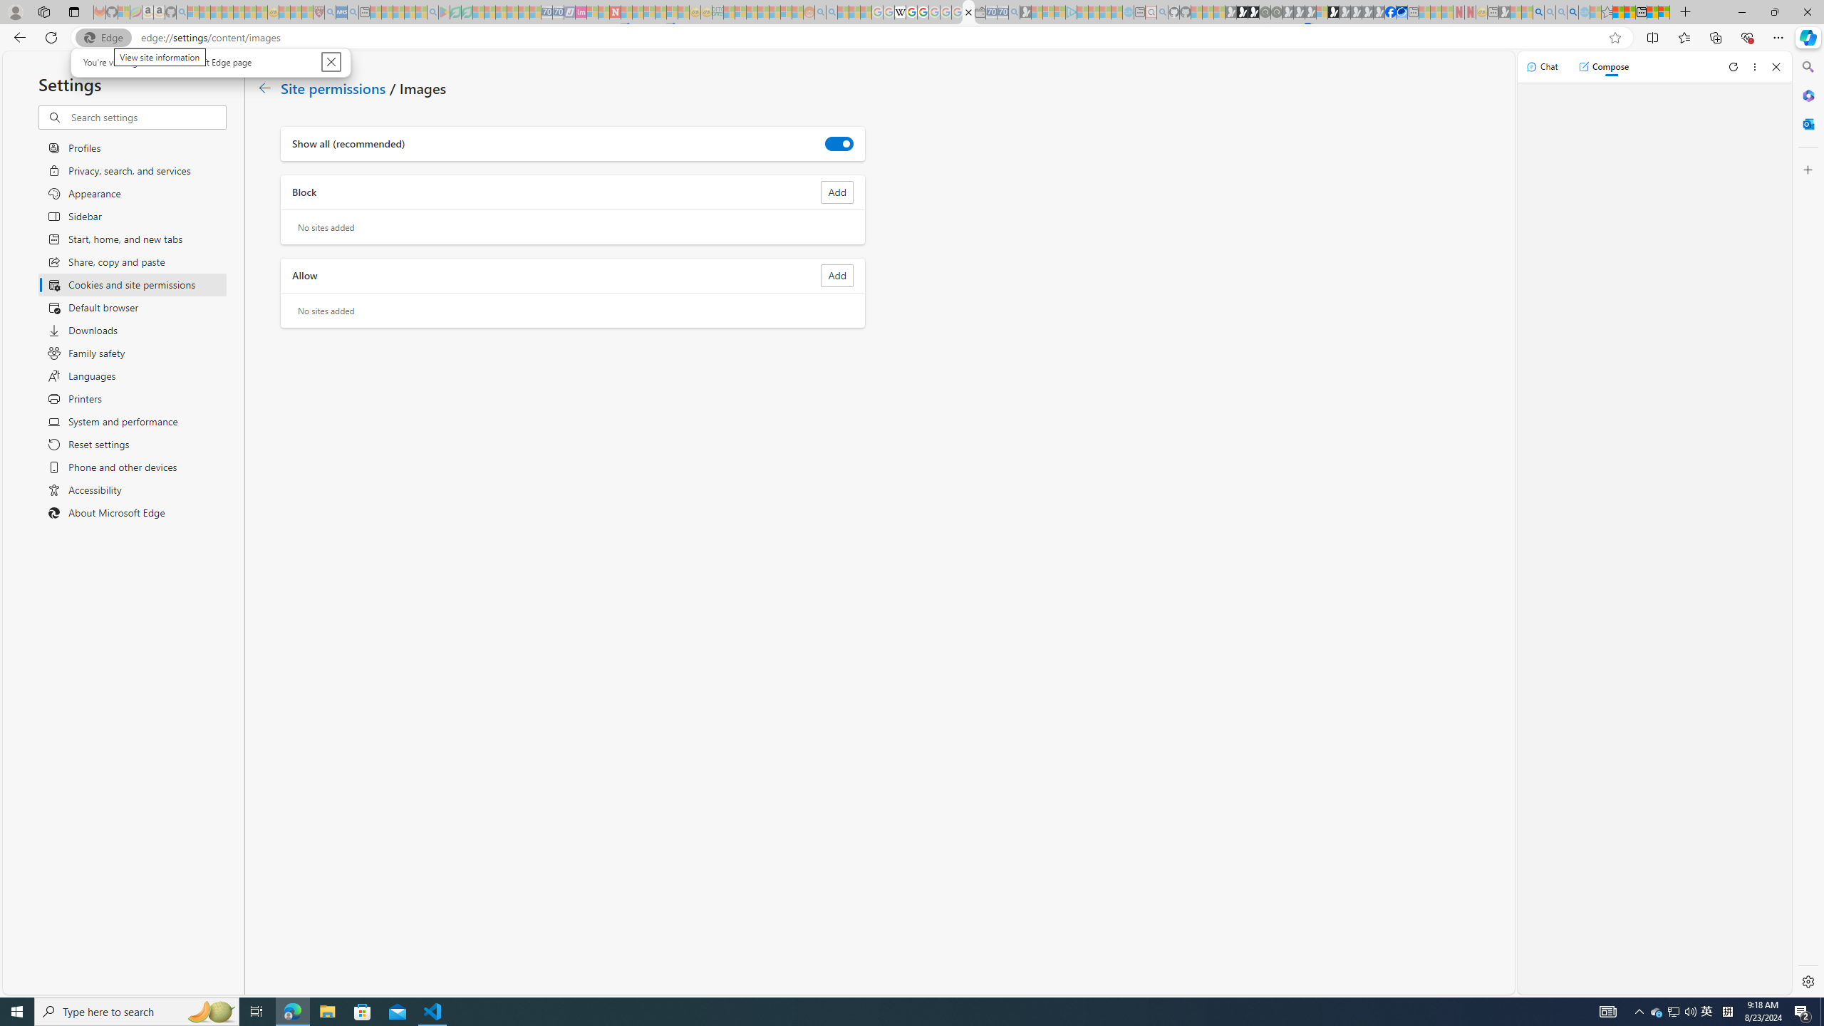 This screenshot has height=1026, width=1824. Describe the element at coordinates (17, 1012) in the screenshot. I see `Privacy Help Center - Policies Help` at that location.